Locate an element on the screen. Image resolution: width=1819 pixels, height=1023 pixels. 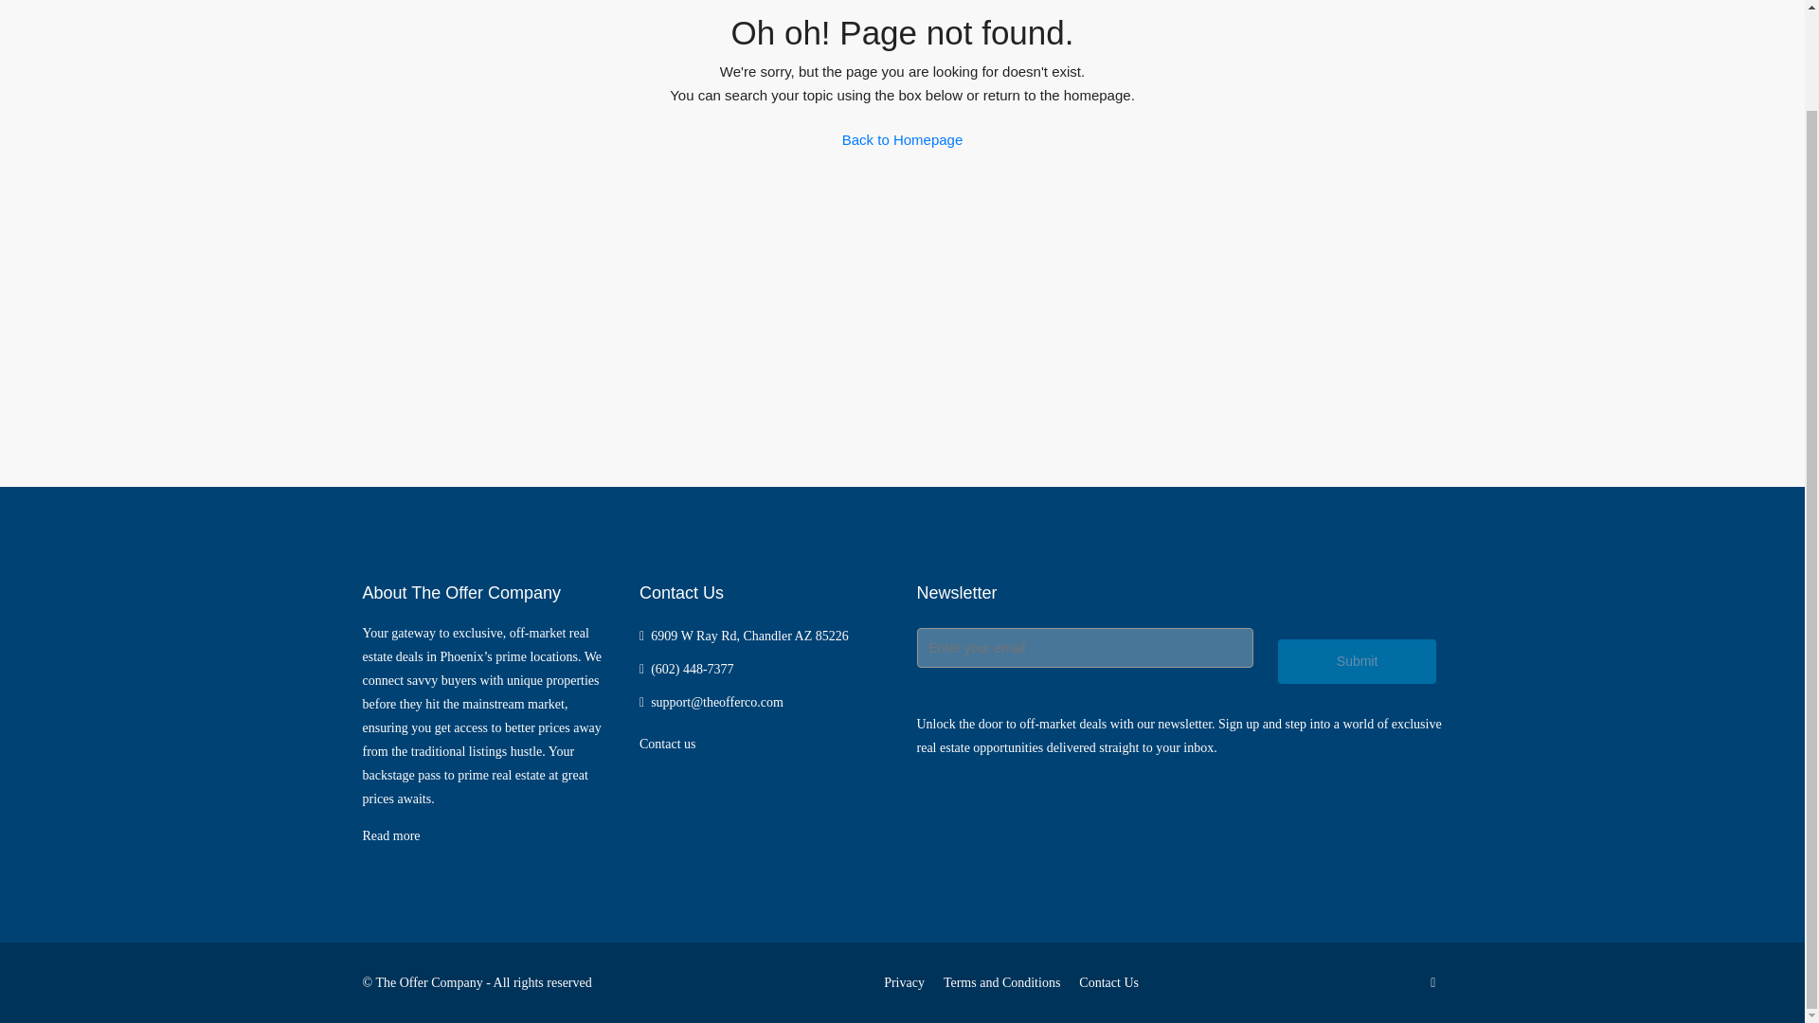
Contact us is located at coordinates (668, 743).